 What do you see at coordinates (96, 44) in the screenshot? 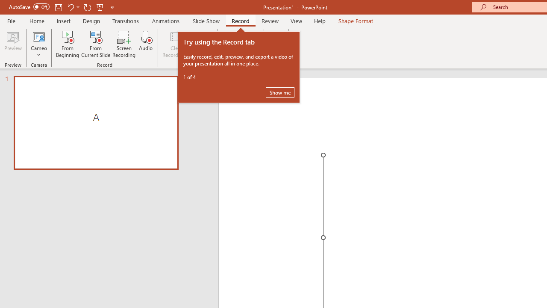
I see `From Current Slide...` at bounding box center [96, 44].